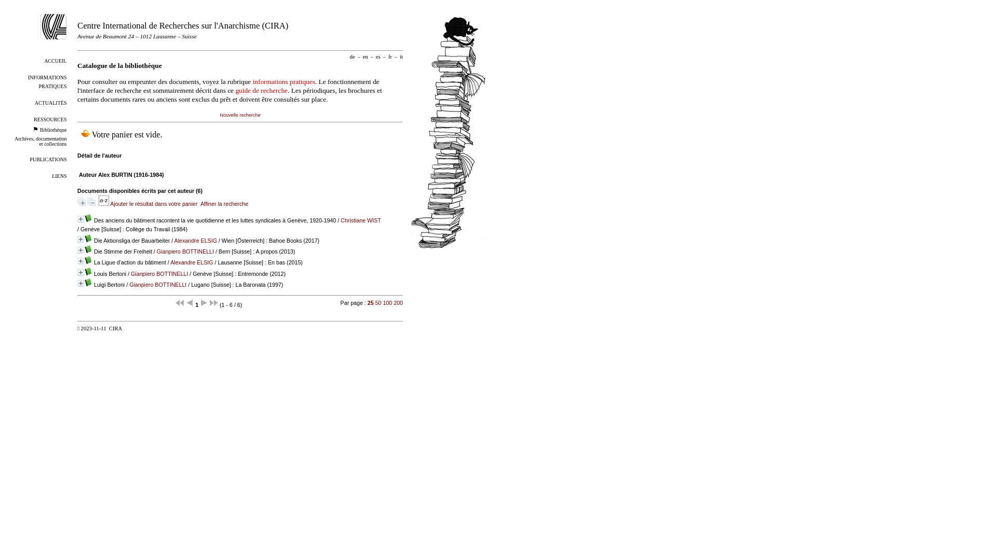 This screenshot has height=560, width=997. What do you see at coordinates (401, 57) in the screenshot?
I see `it` at bounding box center [401, 57].